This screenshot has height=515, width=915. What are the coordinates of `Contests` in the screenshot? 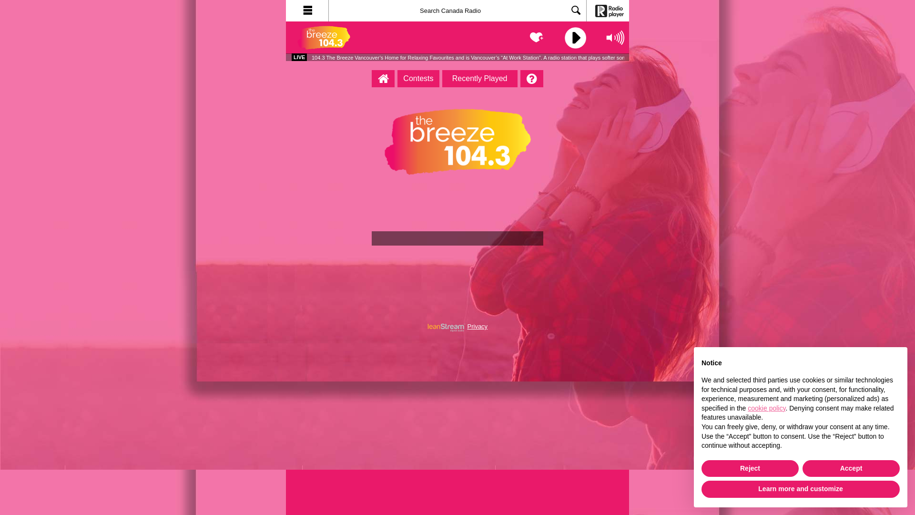 It's located at (418, 79).